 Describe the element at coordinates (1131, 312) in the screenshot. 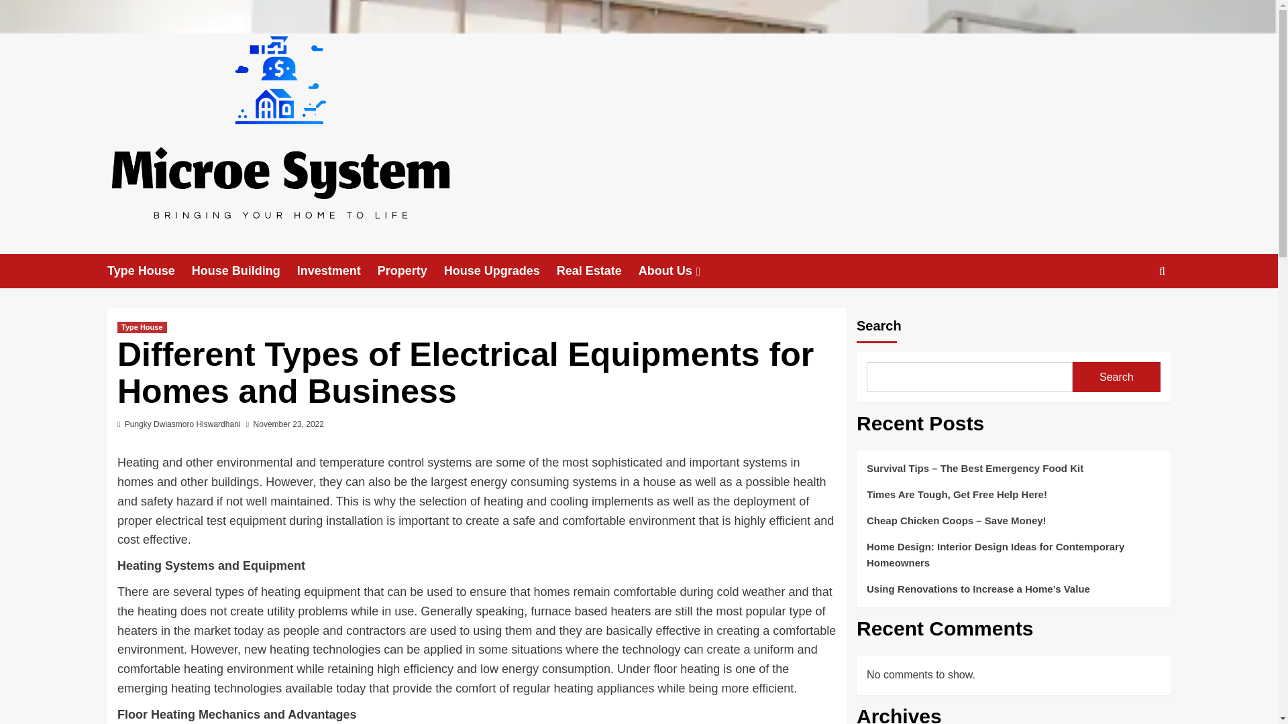

I see `Search` at that location.